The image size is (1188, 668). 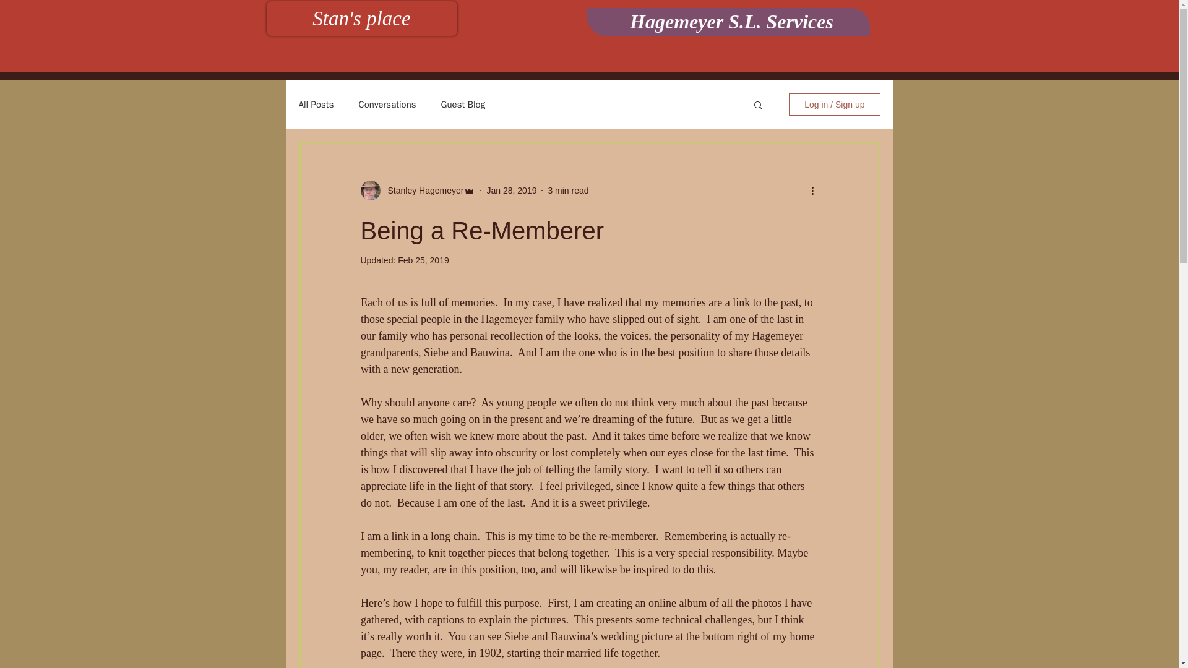 What do you see at coordinates (511, 191) in the screenshot?
I see `Jan 28, 2019` at bounding box center [511, 191].